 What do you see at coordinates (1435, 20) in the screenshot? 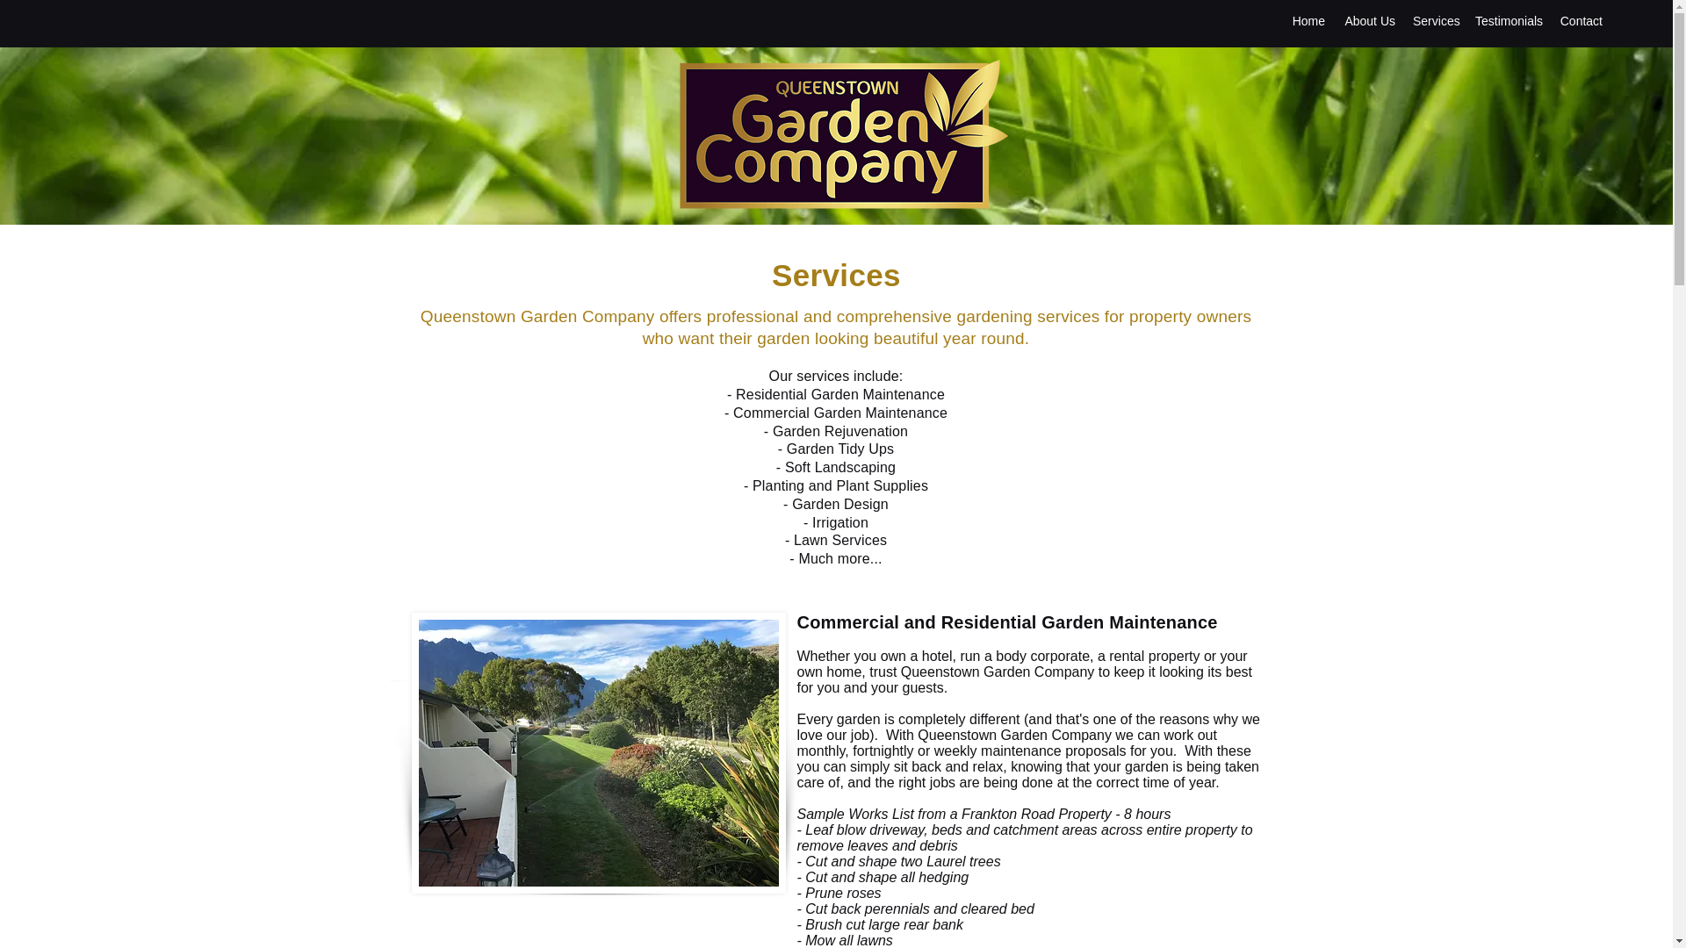
I see `Services` at bounding box center [1435, 20].